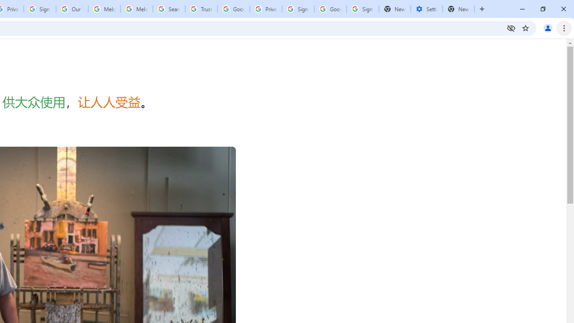 This screenshot has width=574, height=323. Describe the element at coordinates (233, 9) in the screenshot. I see `Google Ads - Sign in` at that location.